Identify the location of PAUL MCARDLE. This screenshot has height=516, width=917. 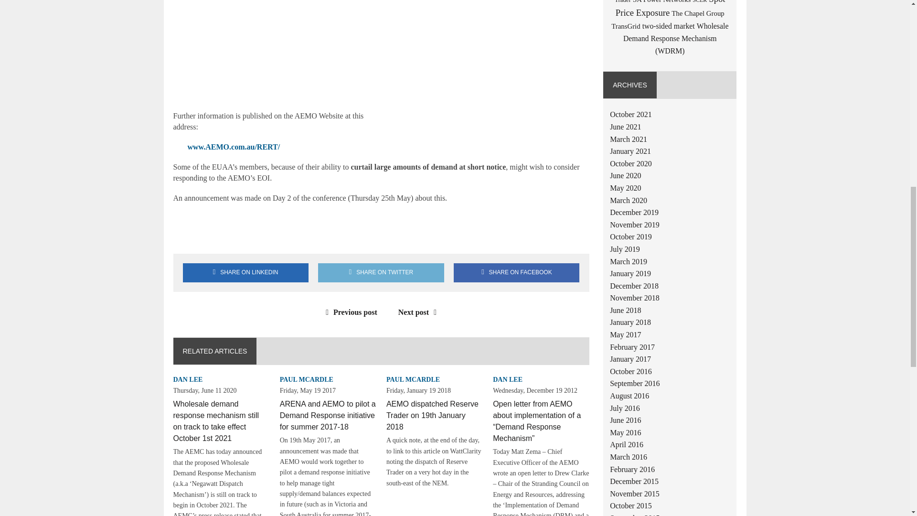
(413, 379).